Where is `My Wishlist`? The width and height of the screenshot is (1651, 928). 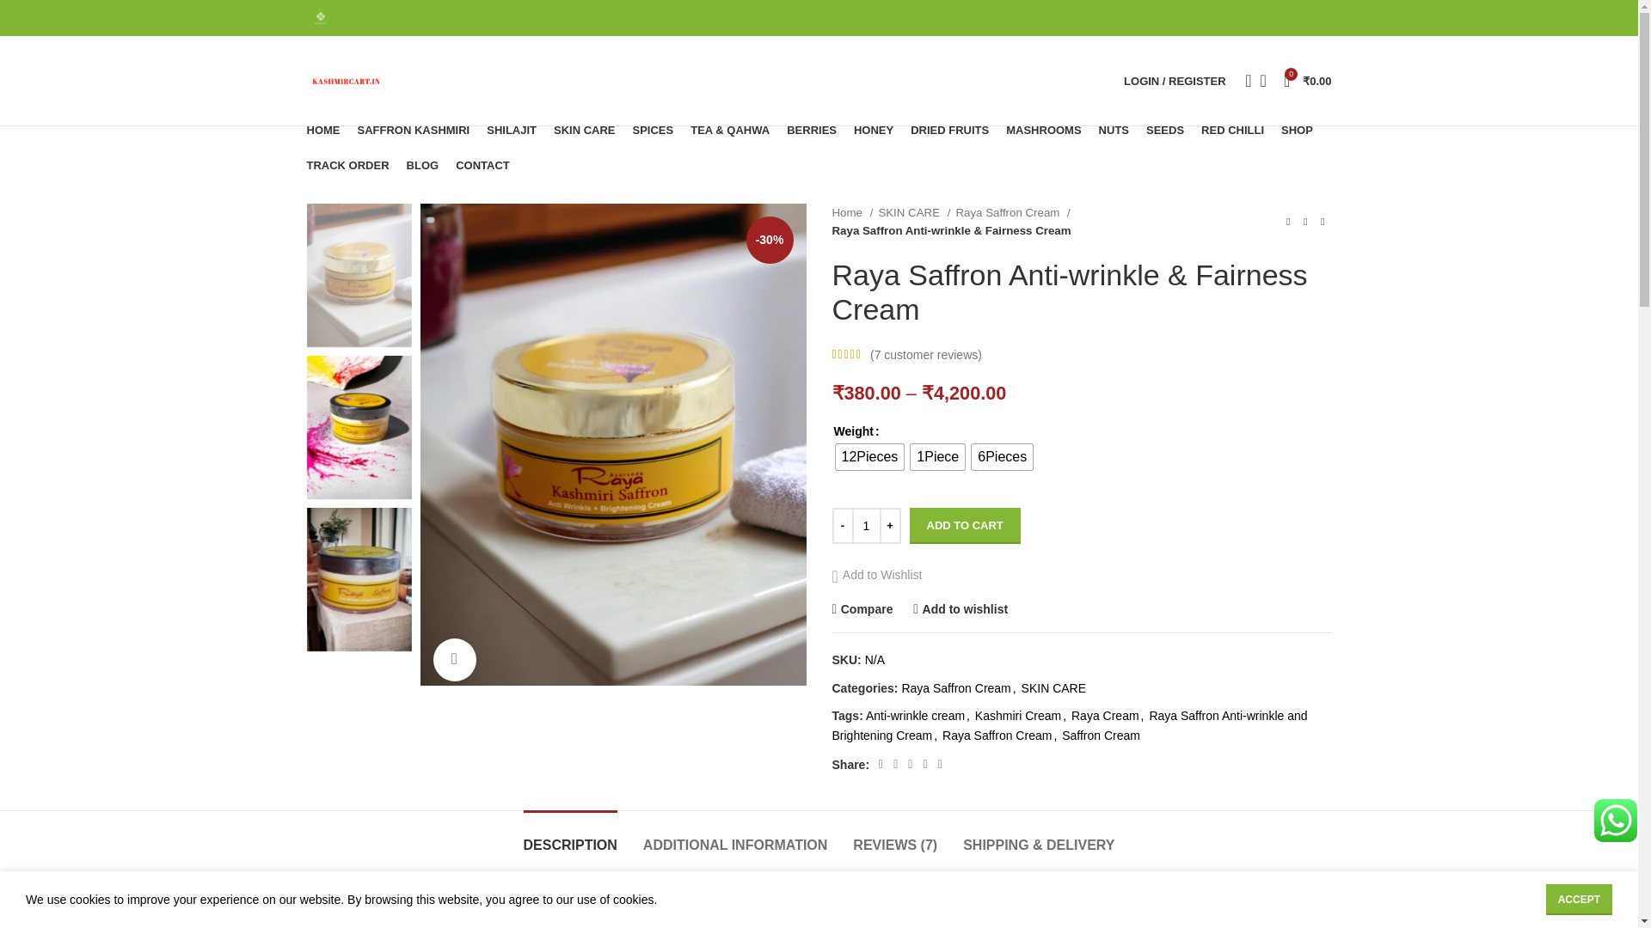
My Wishlist is located at coordinates (1262, 81).